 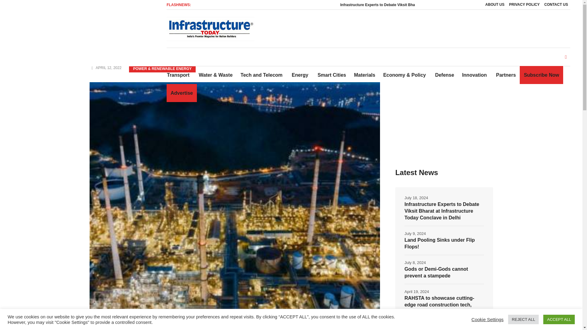 I want to click on Tech and Telecom, so click(x=261, y=75).